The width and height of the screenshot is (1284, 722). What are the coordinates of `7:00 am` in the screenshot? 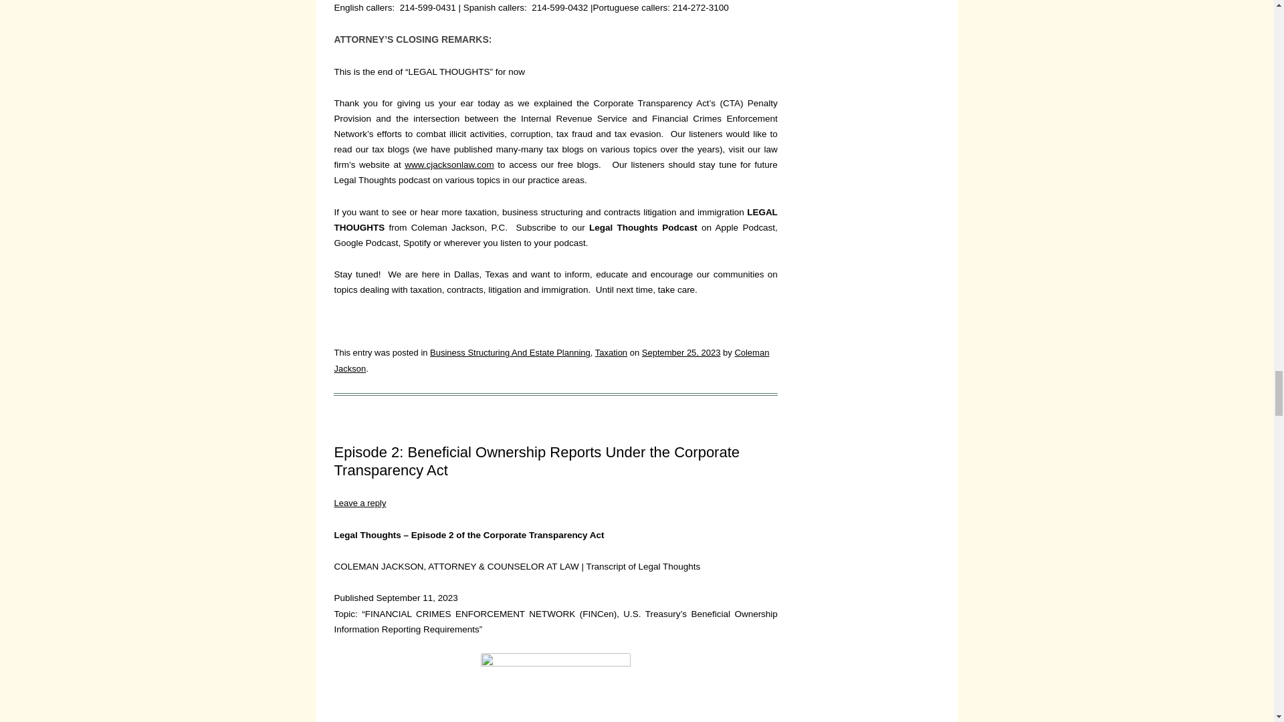 It's located at (681, 352).